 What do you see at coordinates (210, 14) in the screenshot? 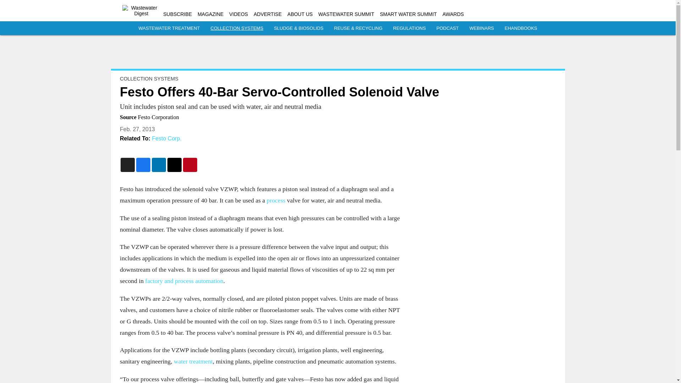
I see `MAGAZINE` at bounding box center [210, 14].